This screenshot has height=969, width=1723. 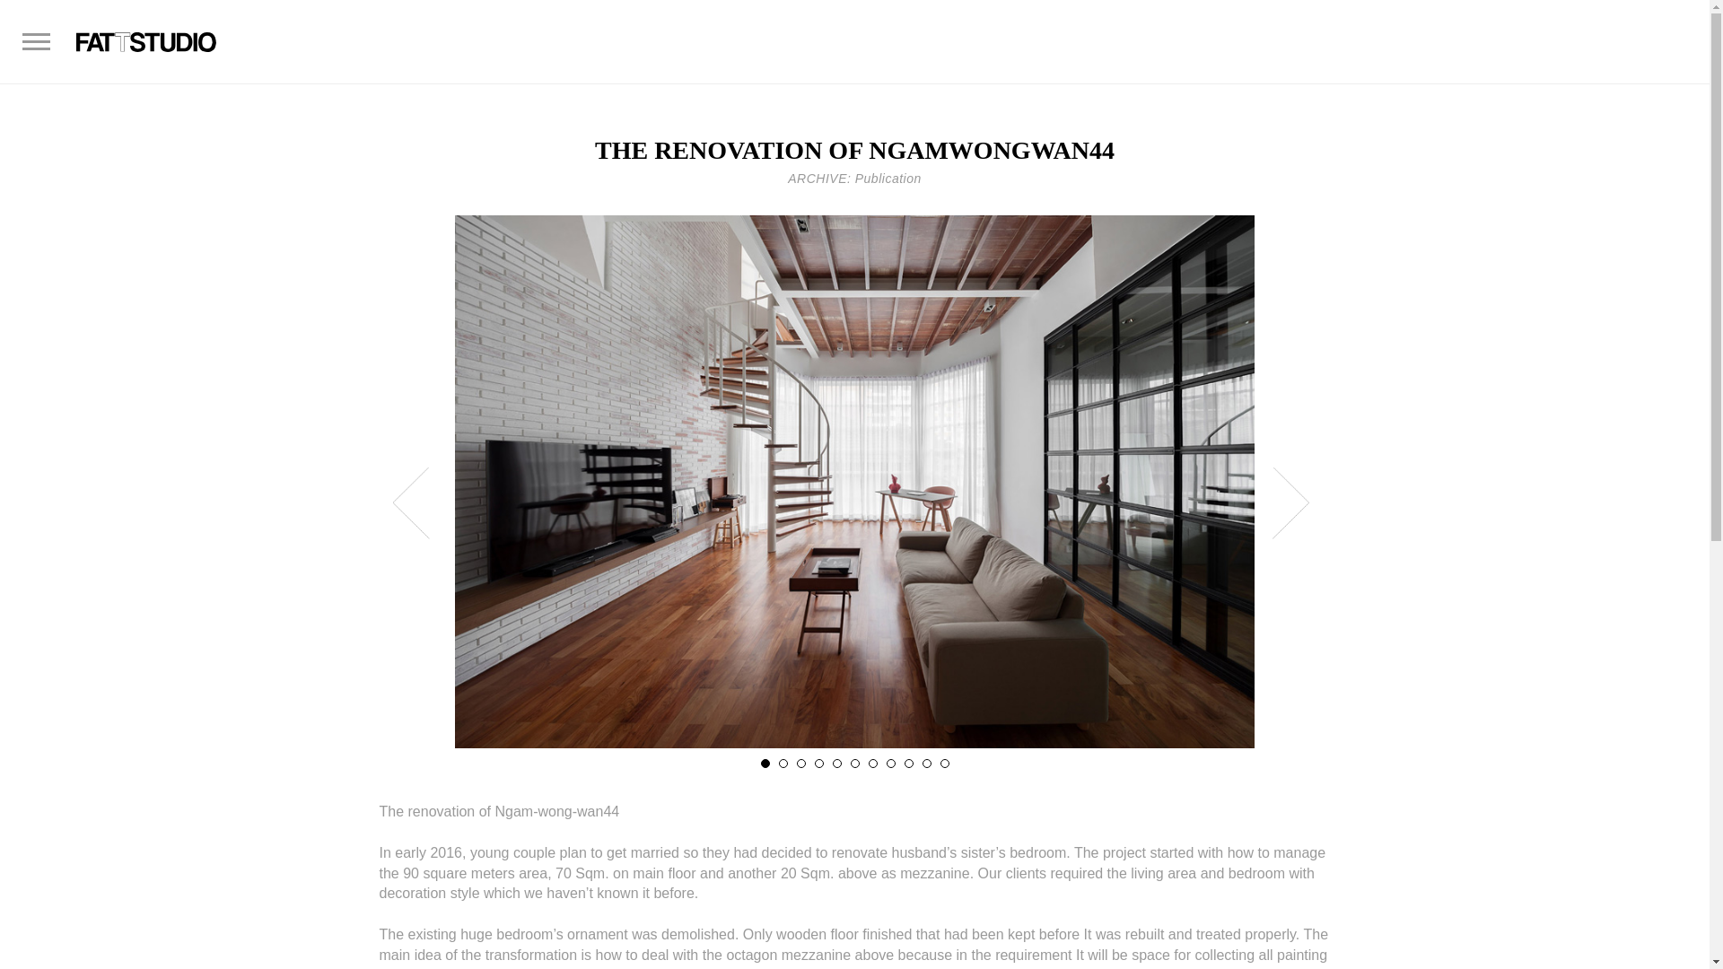 What do you see at coordinates (944, 763) in the screenshot?
I see `11` at bounding box center [944, 763].